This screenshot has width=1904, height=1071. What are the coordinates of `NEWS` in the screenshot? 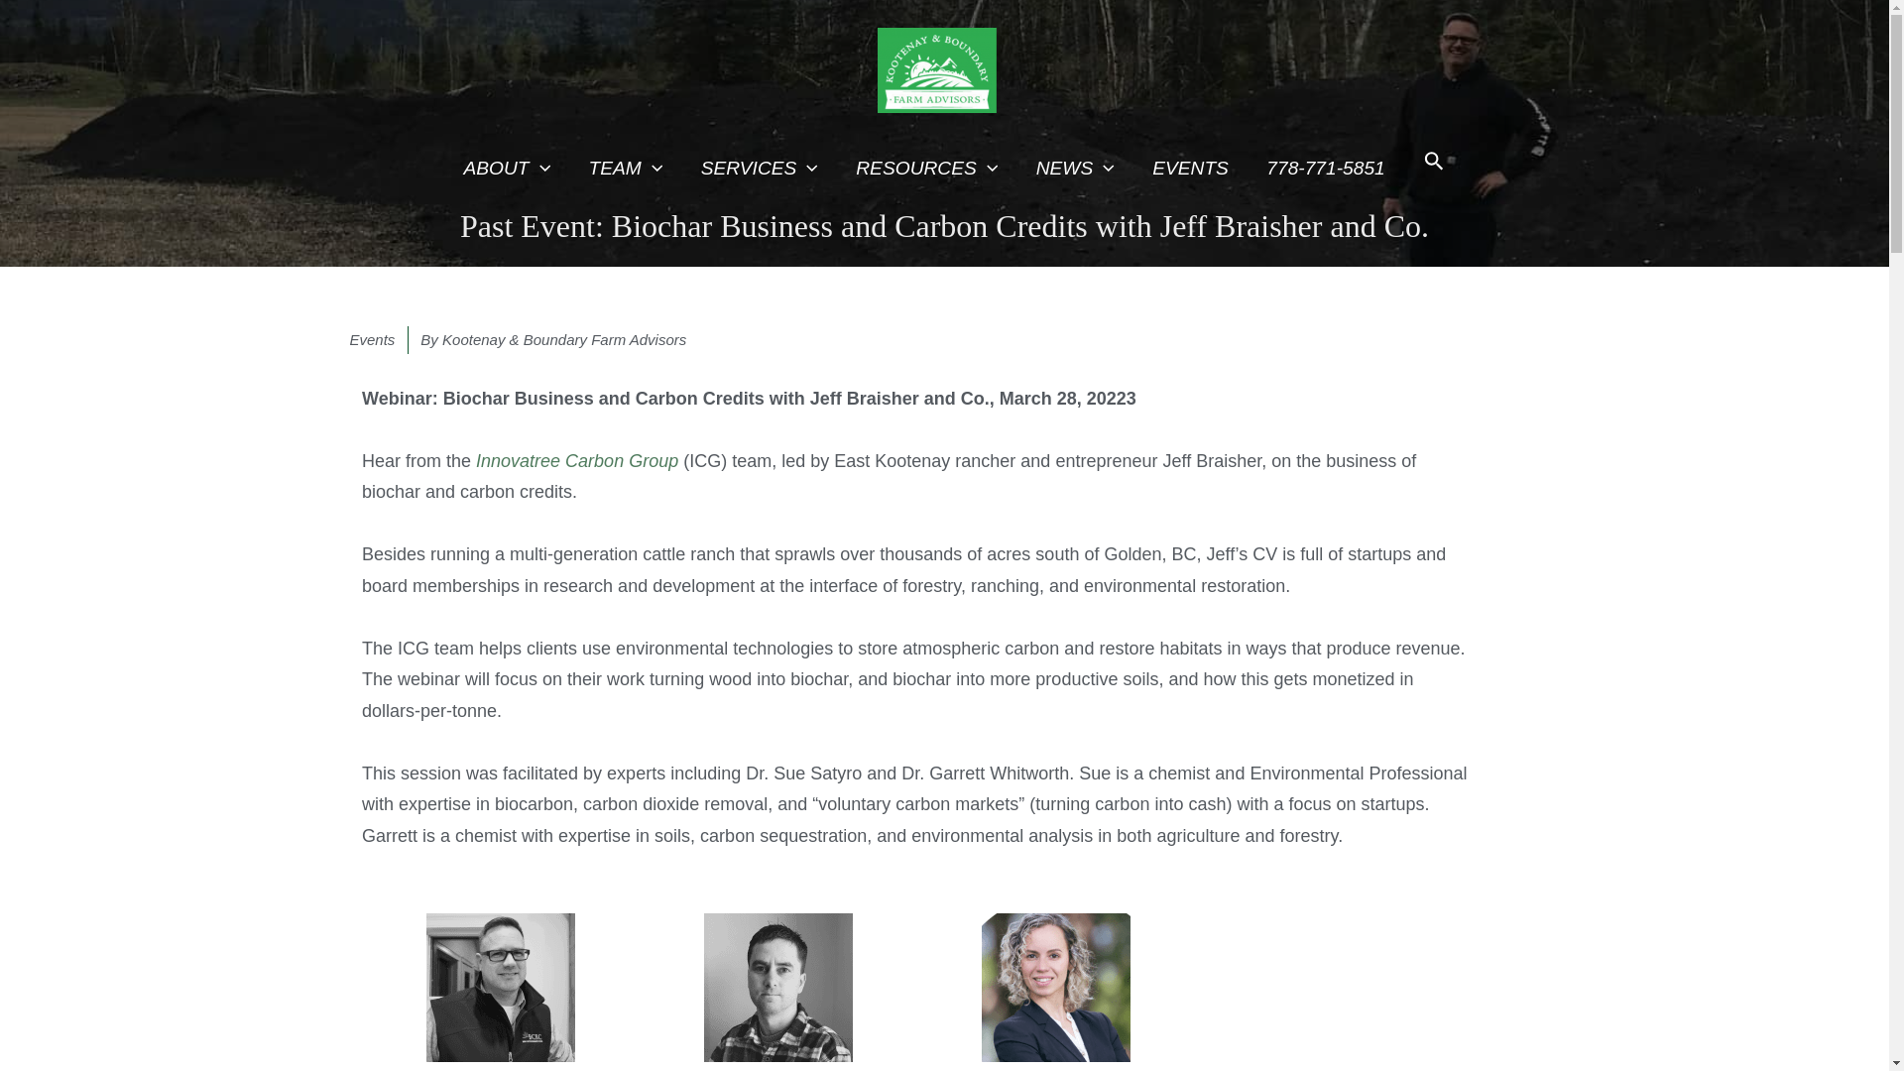 It's located at (1075, 169).